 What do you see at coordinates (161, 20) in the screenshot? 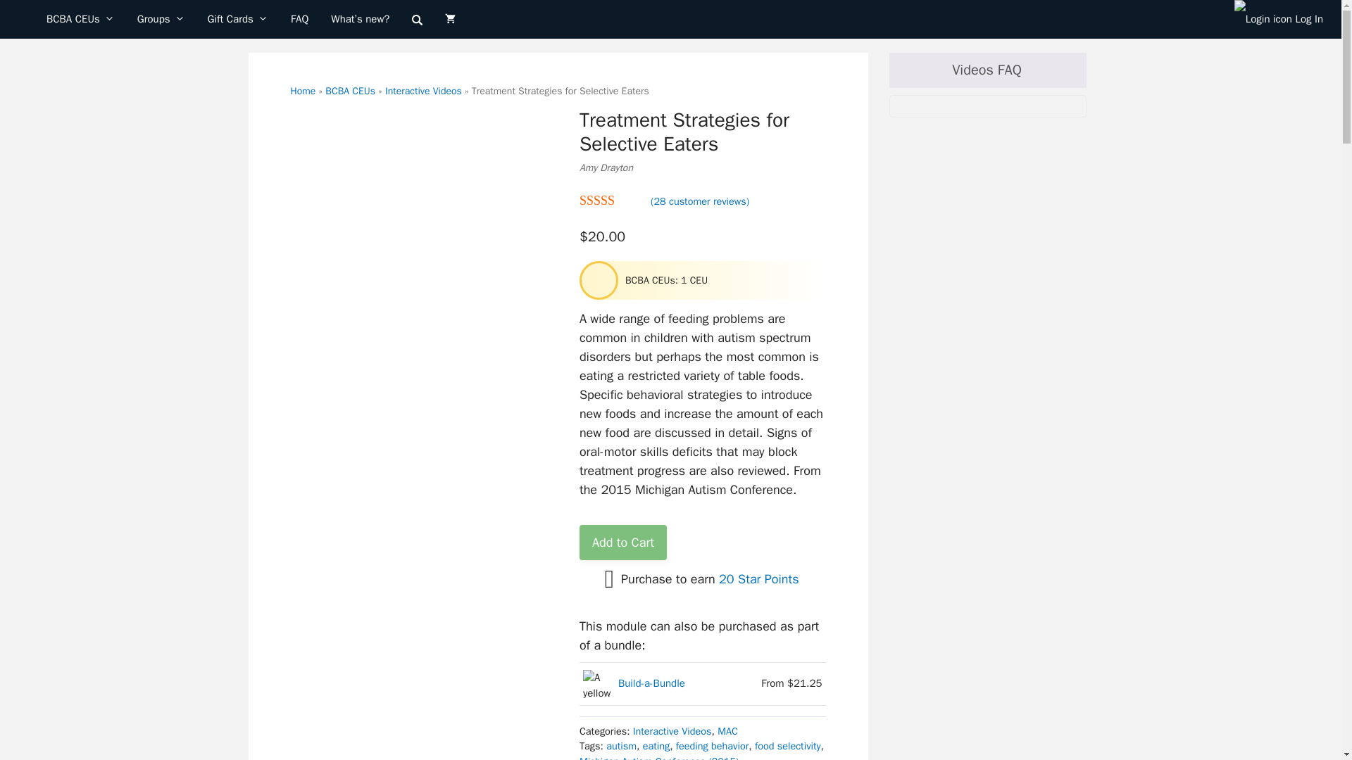
I see `Groups` at bounding box center [161, 20].